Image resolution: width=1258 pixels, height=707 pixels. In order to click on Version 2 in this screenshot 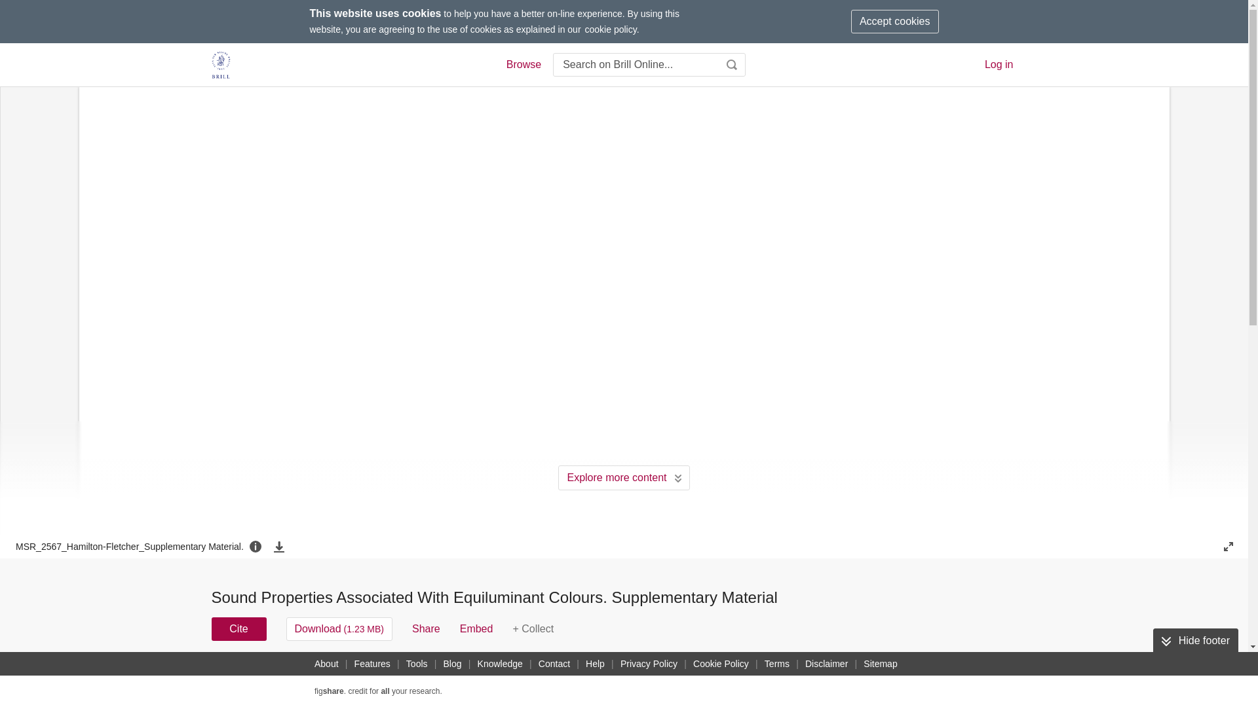, I will do `click(236, 672)`.